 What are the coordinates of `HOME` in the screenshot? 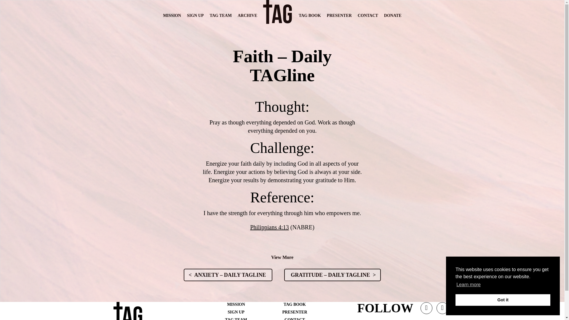 It's located at (278, 28).